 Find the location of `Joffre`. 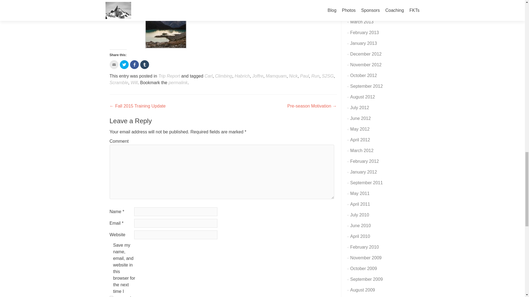

Joffre is located at coordinates (258, 76).